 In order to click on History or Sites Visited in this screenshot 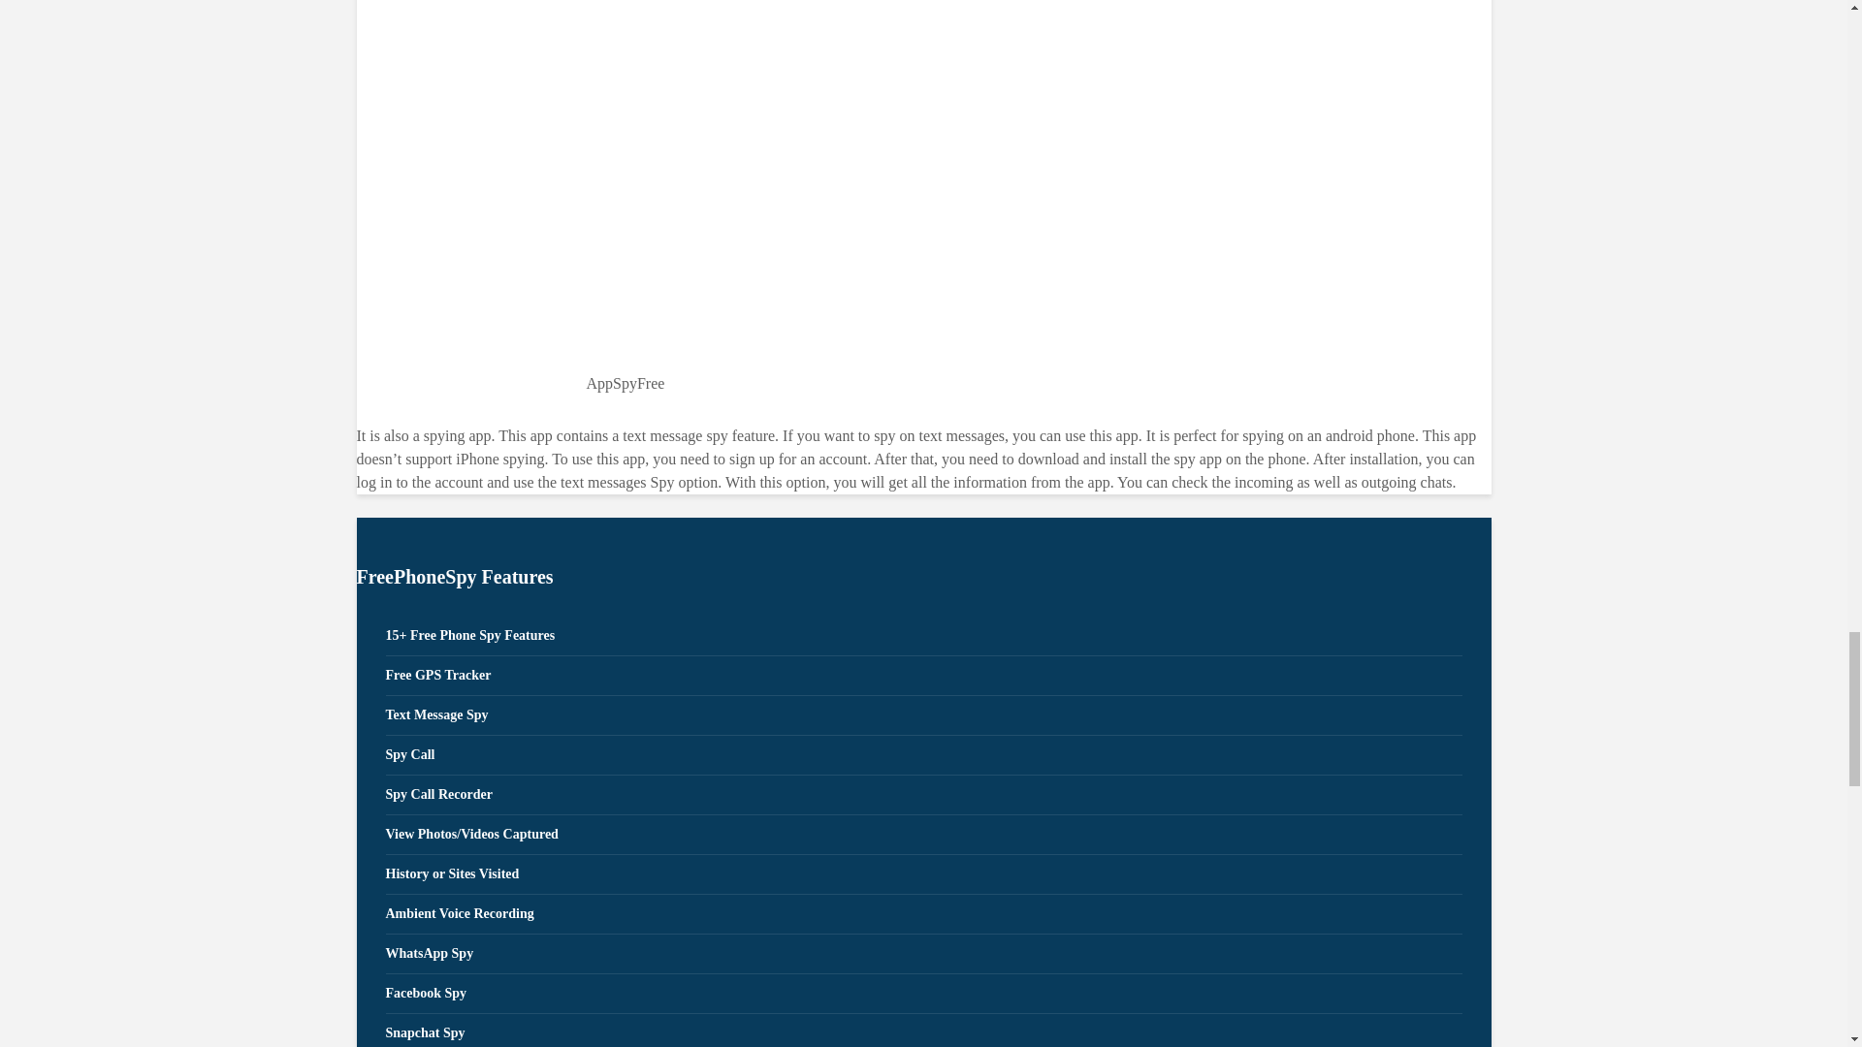, I will do `click(923, 874)`.